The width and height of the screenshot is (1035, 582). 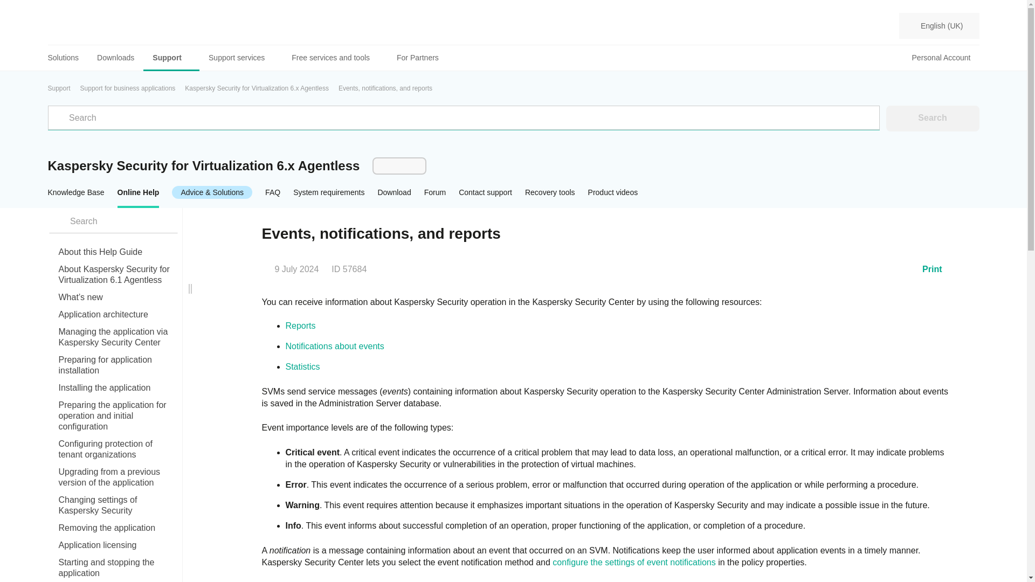 What do you see at coordinates (171, 58) in the screenshot?
I see `Support` at bounding box center [171, 58].